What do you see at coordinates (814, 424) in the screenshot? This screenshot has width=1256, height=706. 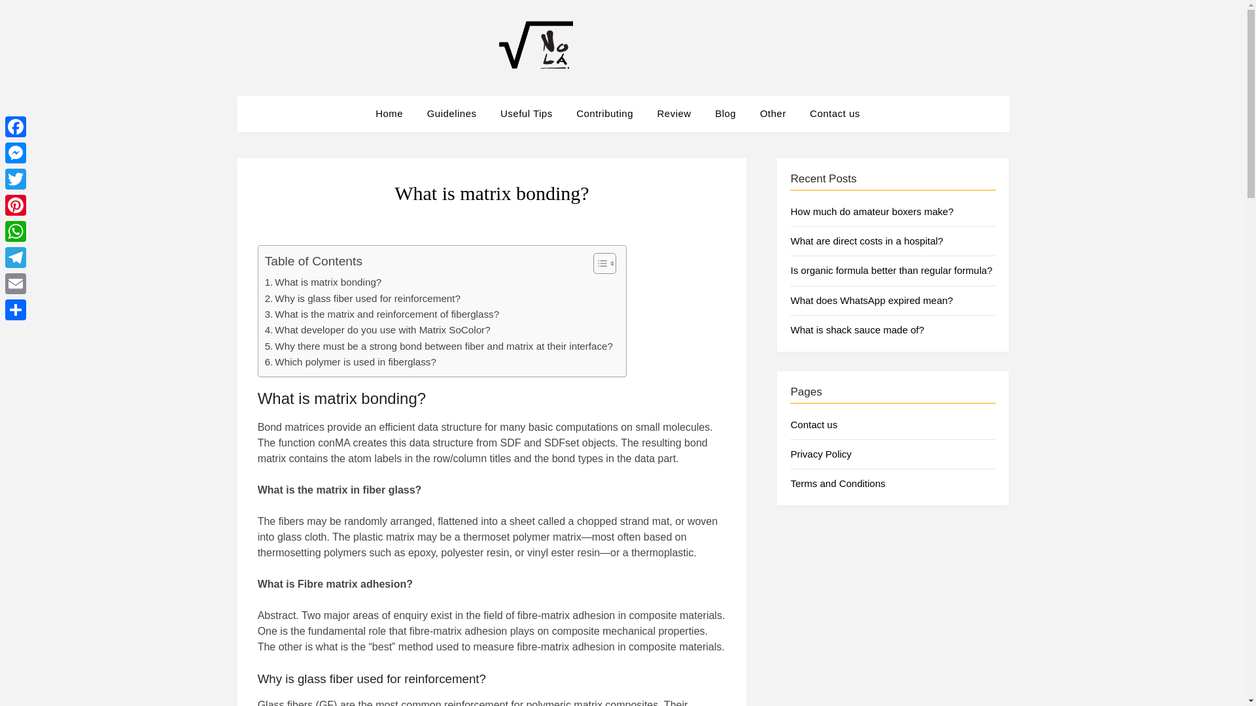 I see `Contact us` at bounding box center [814, 424].